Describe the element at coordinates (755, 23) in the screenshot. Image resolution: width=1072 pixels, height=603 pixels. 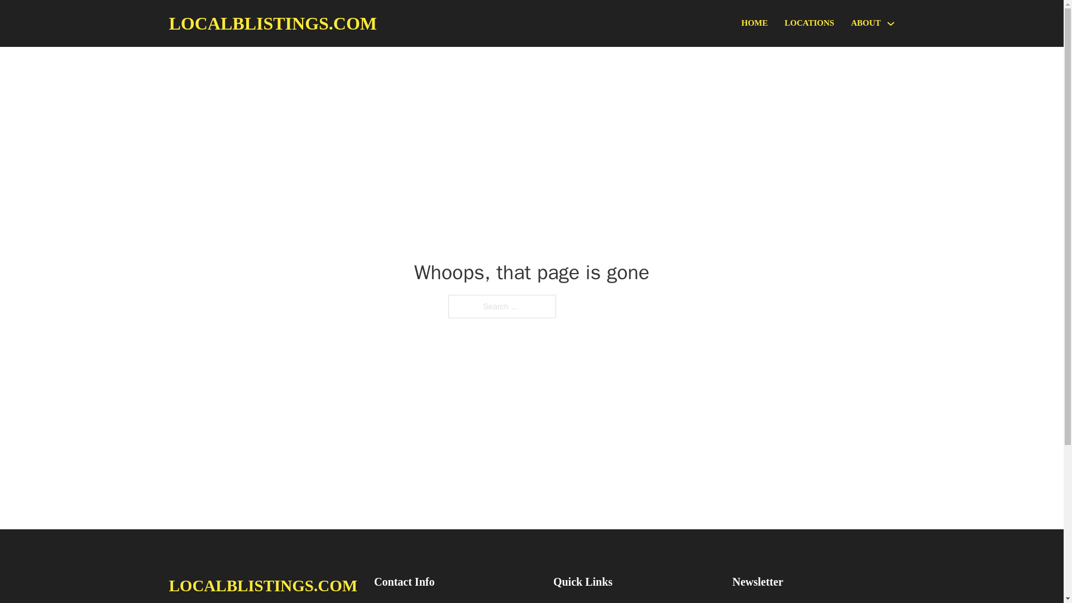
I see `HOME` at that location.